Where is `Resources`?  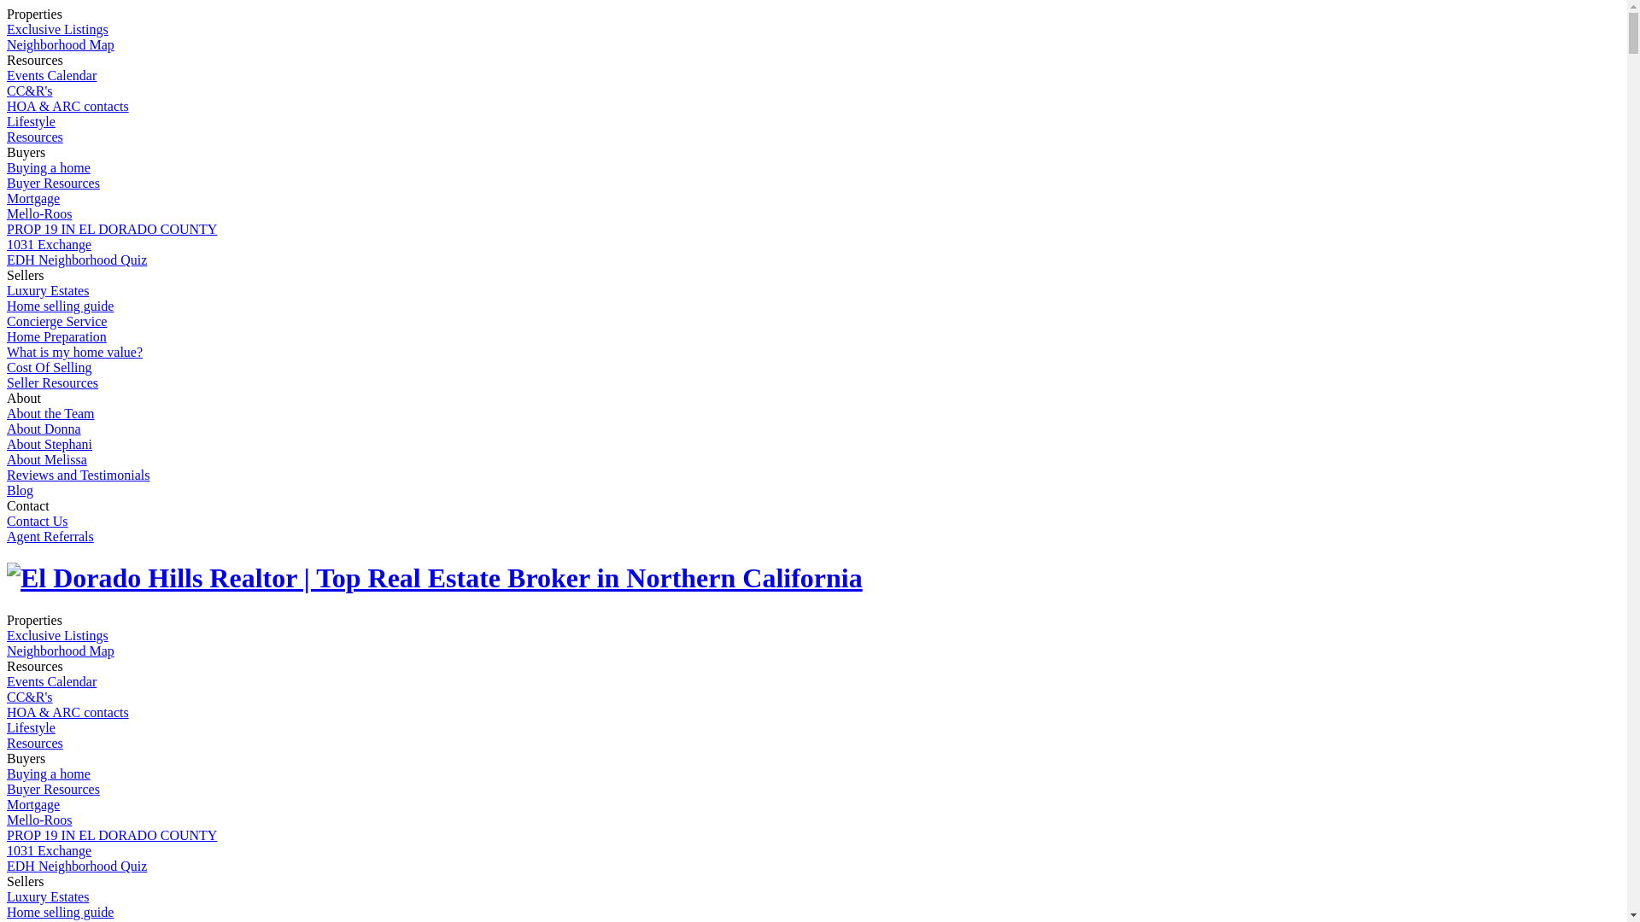
Resources is located at coordinates (35, 137).